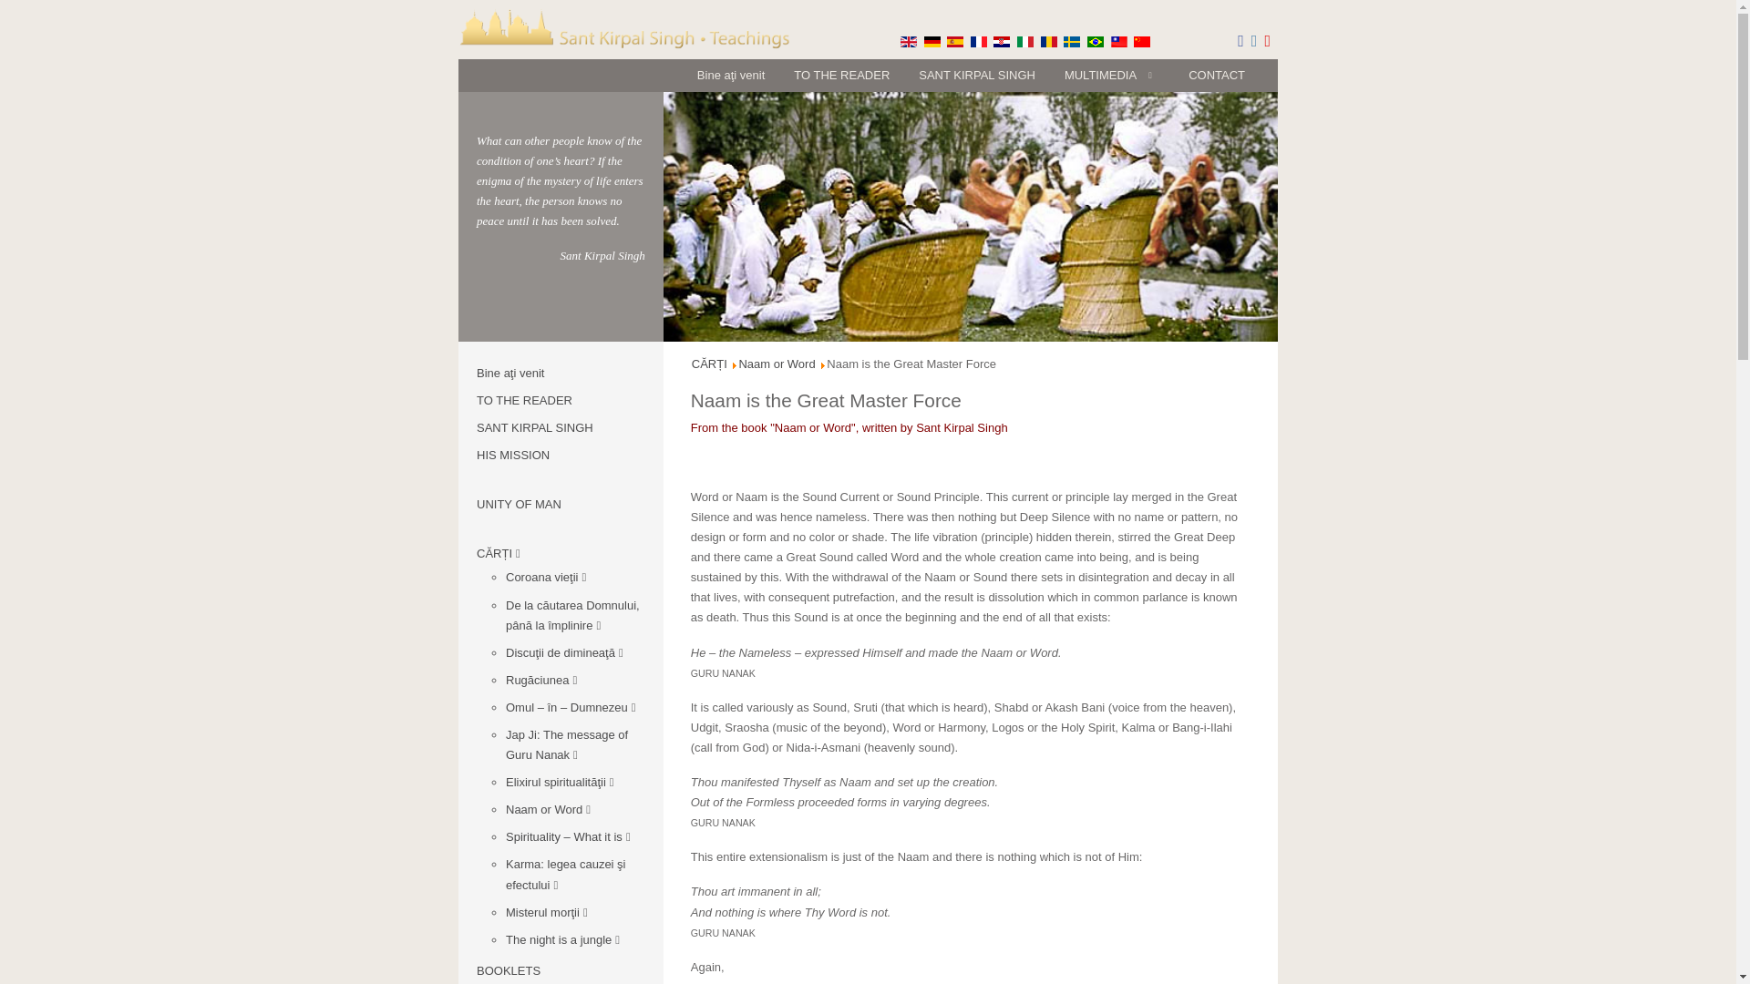 The height and width of the screenshot is (984, 1750). I want to click on Italiano, so click(1024, 41).